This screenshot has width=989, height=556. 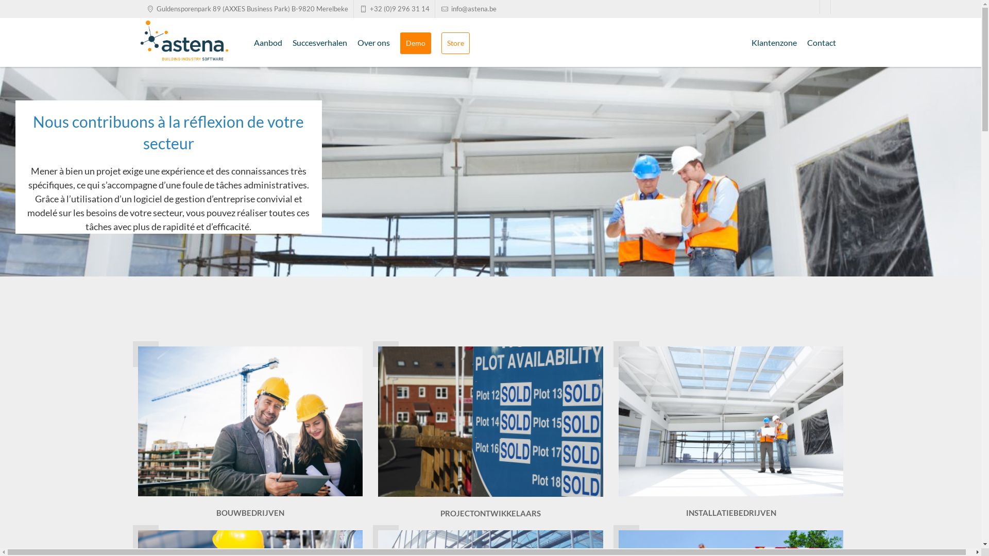 I want to click on INSTALLATIEBEDRIJVEN, so click(x=731, y=433).